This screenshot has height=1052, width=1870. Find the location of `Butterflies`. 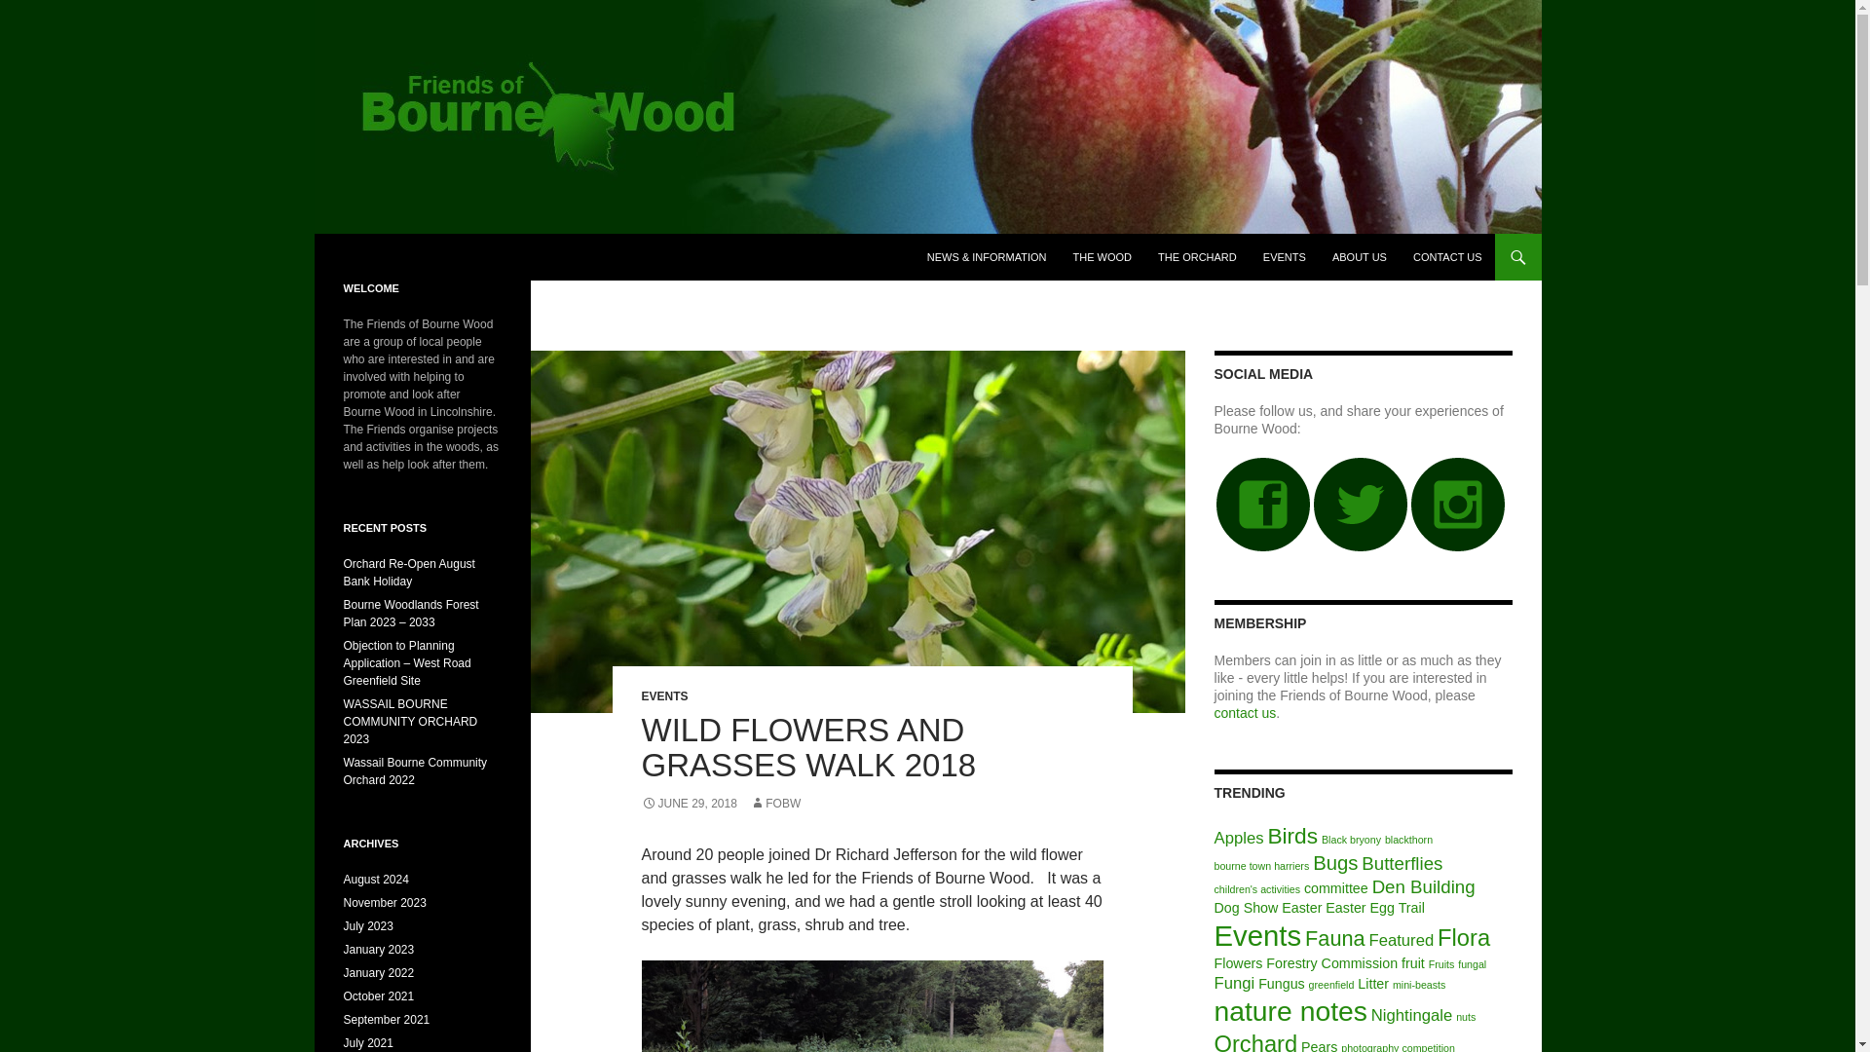

Butterflies is located at coordinates (1401, 863).